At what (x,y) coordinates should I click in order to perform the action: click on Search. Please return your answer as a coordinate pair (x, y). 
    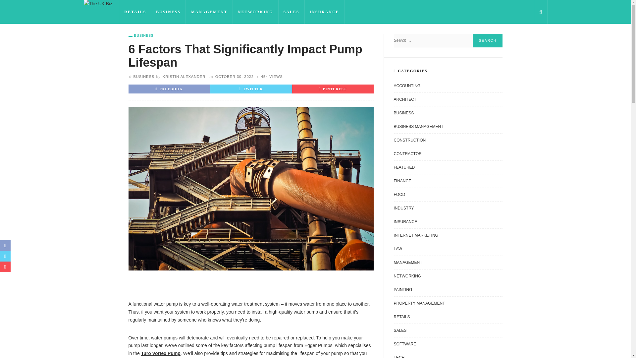
    Looking at the image, I should click on (487, 40).